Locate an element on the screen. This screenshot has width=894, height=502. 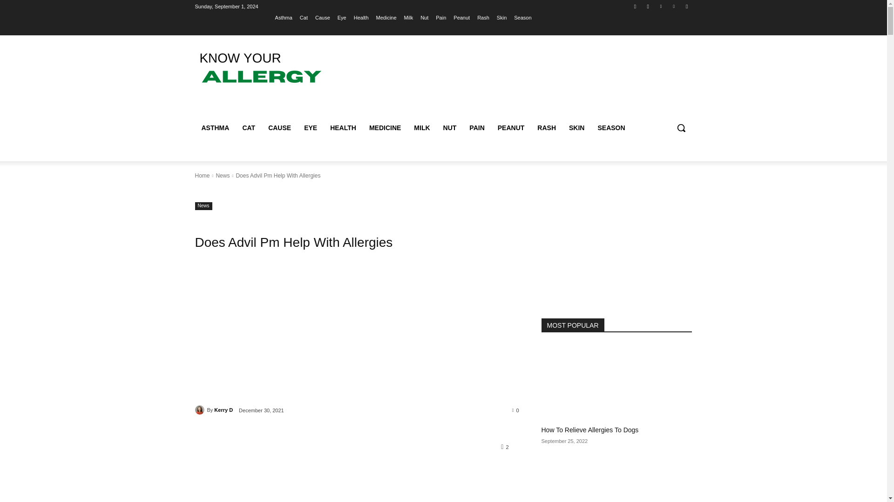
View all posts in News is located at coordinates (223, 176).